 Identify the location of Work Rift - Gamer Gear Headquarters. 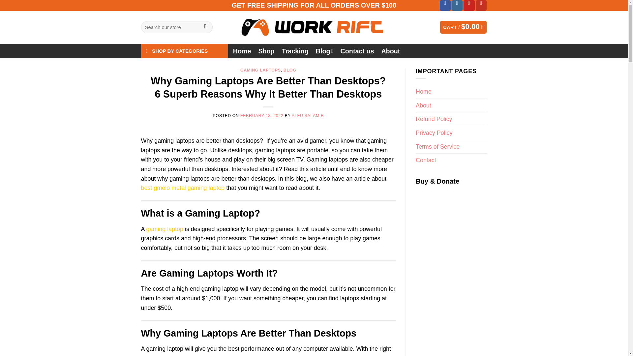
(314, 27).